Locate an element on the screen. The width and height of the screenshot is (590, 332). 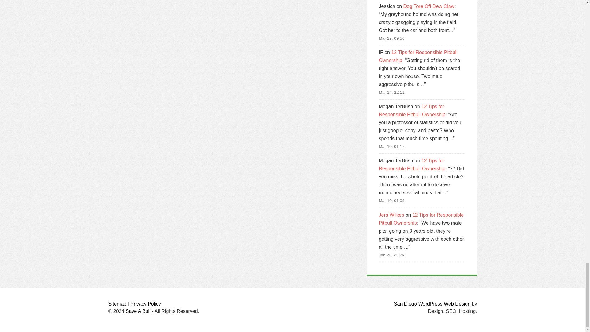
Pitbull Awareness is located at coordinates (138, 311).